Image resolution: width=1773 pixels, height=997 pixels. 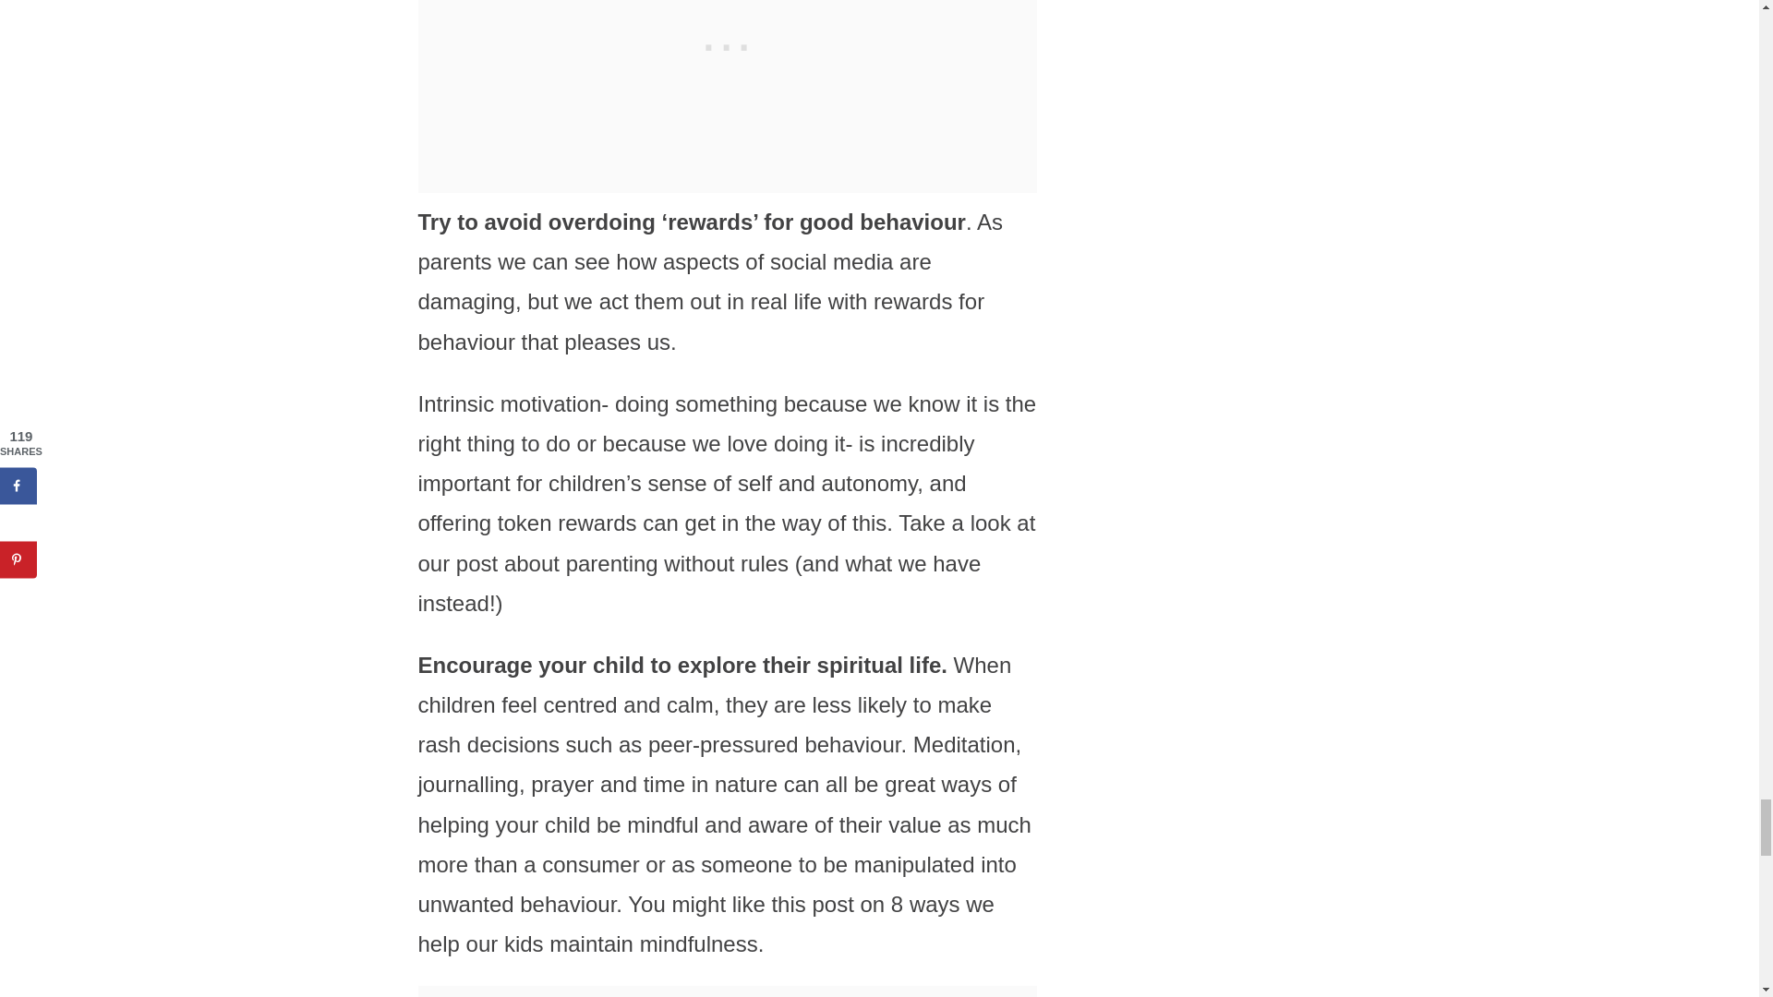 I want to click on 8 ways we help our kids maintain mindfulness, so click(x=705, y=923).